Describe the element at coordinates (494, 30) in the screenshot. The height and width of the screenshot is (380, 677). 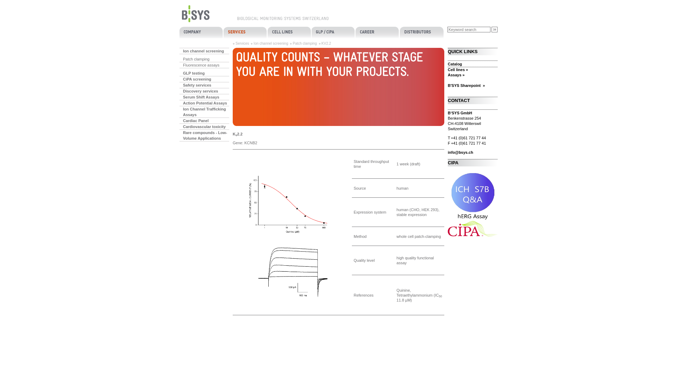
I see `Suchen` at that location.